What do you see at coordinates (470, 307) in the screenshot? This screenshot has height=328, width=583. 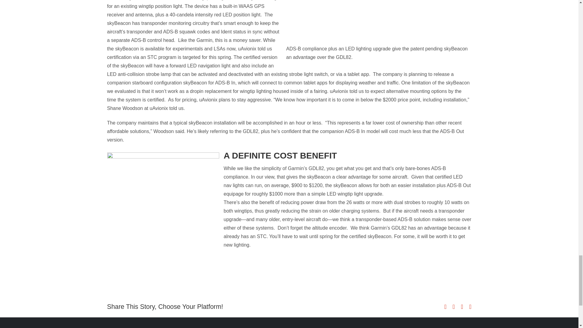 I see `Email` at bounding box center [470, 307].